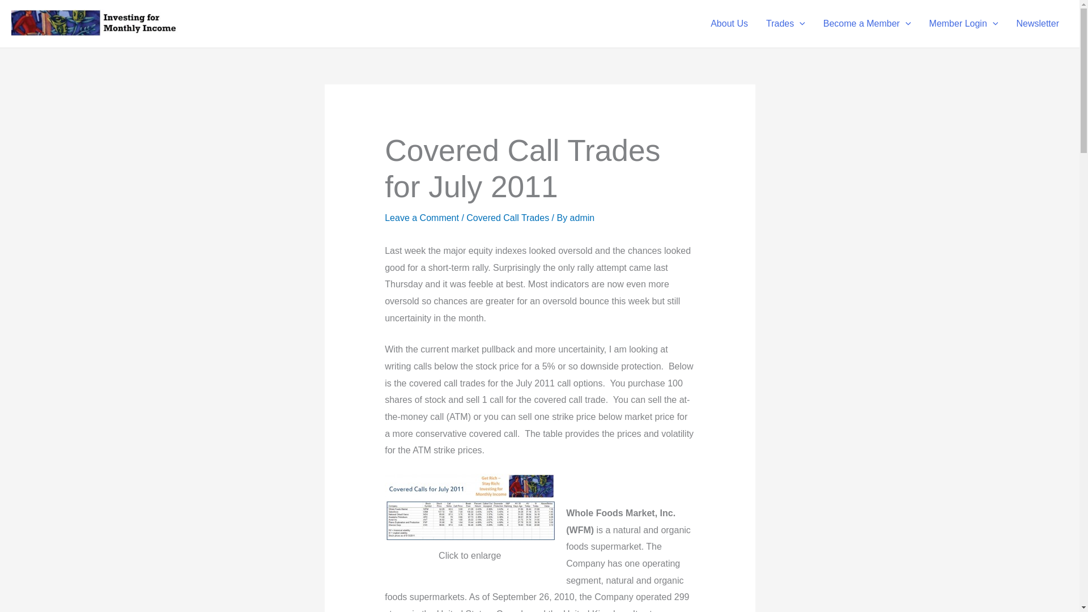 Image resolution: width=1088 pixels, height=612 pixels. Describe the element at coordinates (785, 24) in the screenshot. I see `Trades` at that location.